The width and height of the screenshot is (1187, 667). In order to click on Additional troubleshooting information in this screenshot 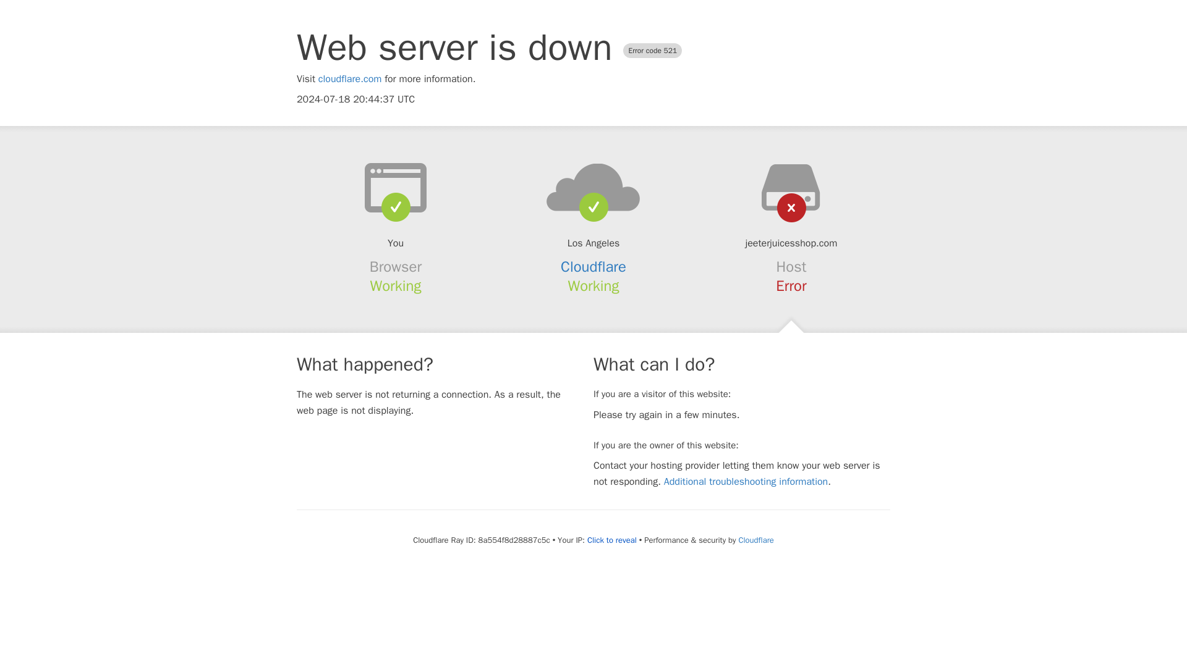, I will do `click(746, 482)`.